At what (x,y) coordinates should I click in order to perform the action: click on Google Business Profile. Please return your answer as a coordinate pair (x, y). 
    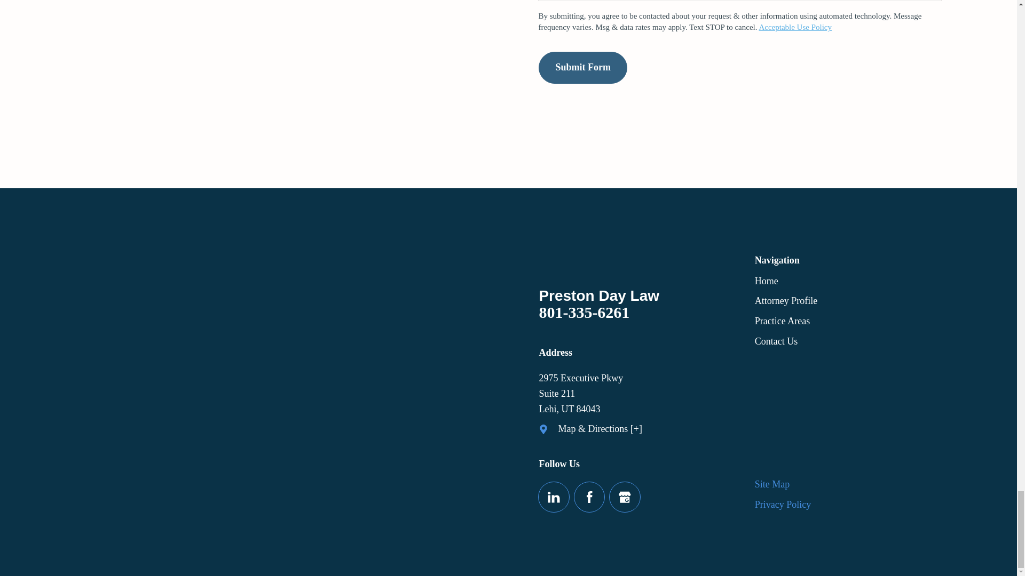
    Looking at the image, I should click on (625, 497).